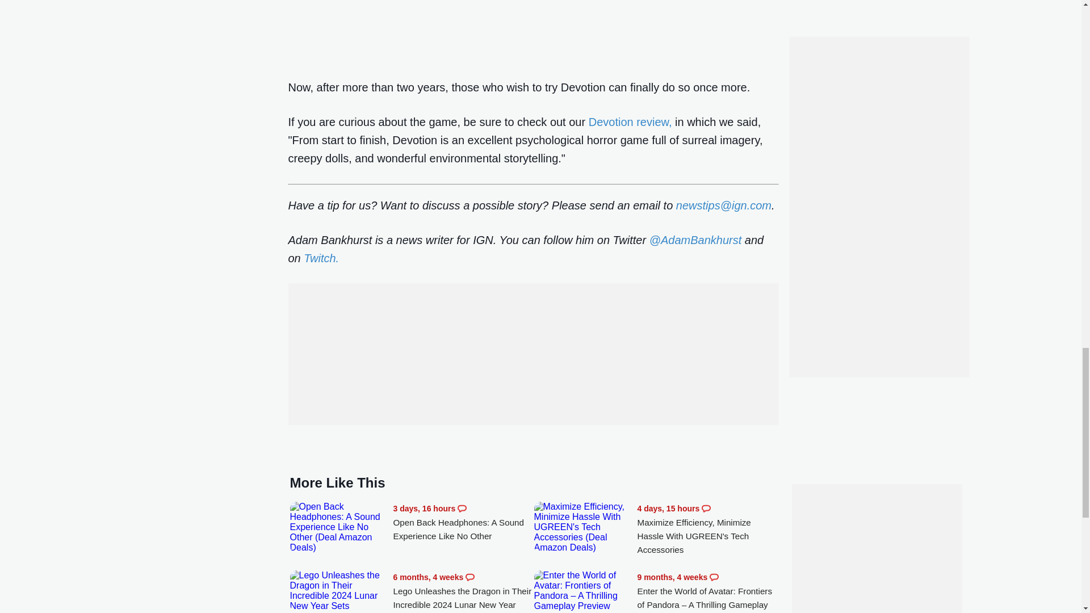 The image size is (1090, 613). Describe the element at coordinates (462, 508) in the screenshot. I see `Comments` at that location.